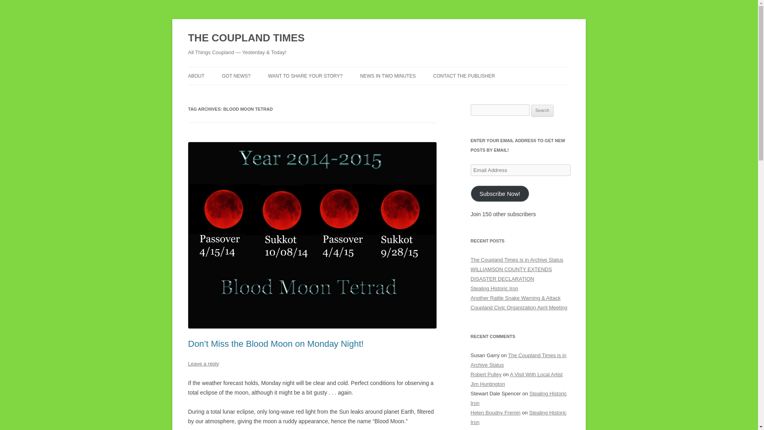 The height and width of the screenshot is (430, 764). What do you see at coordinates (495, 412) in the screenshot?
I see `Helen Boudny Fremin` at bounding box center [495, 412].